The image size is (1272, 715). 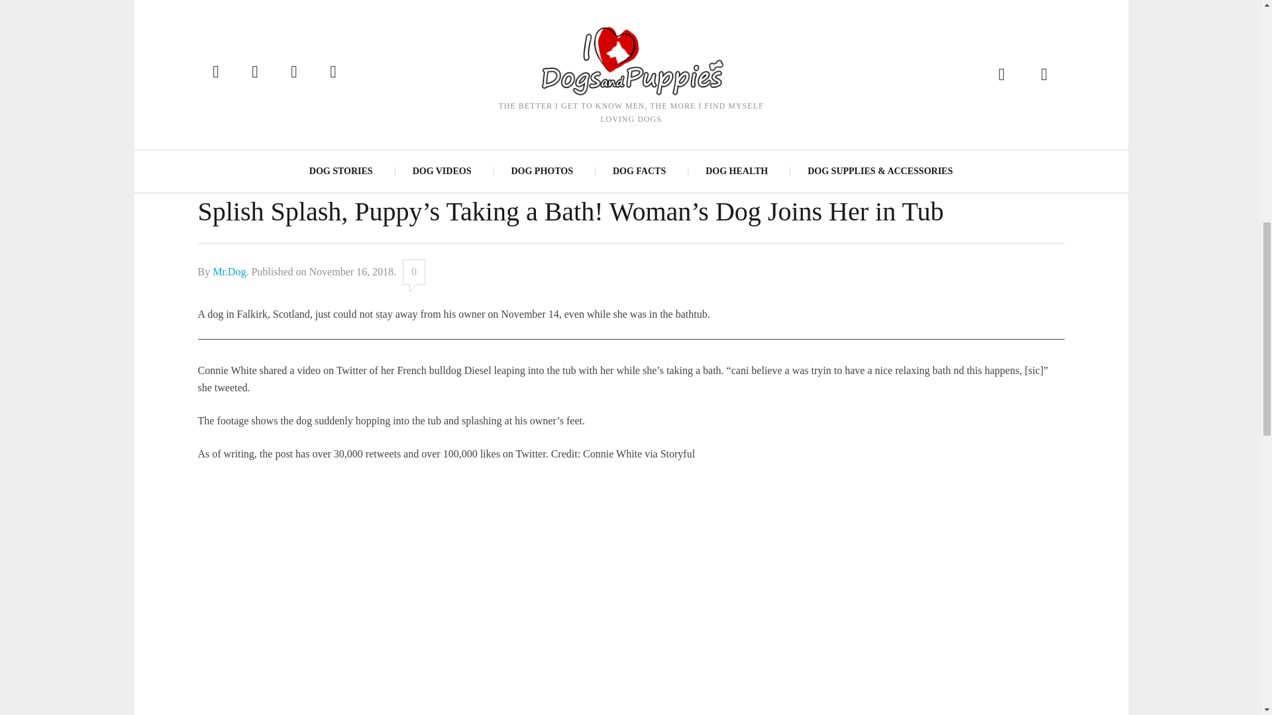 What do you see at coordinates (229, 271) in the screenshot?
I see `Posts by Mr.Dog` at bounding box center [229, 271].